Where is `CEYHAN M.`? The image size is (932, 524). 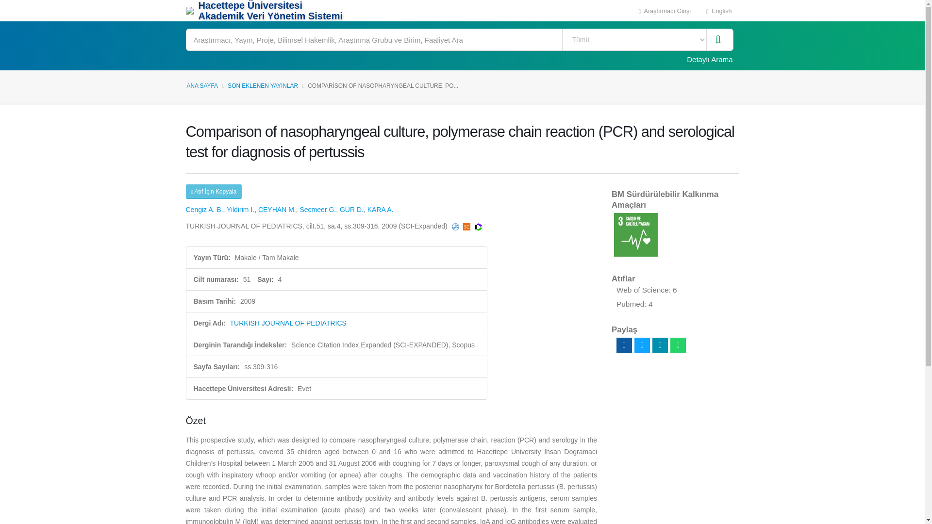 CEYHAN M. is located at coordinates (277, 210).